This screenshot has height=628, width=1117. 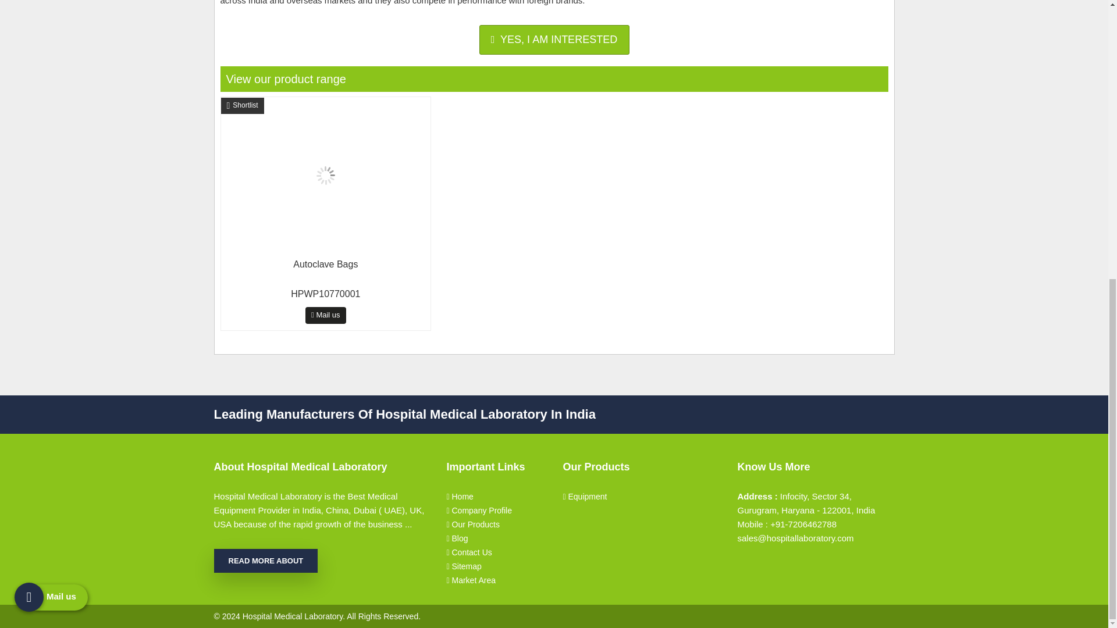 I want to click on Market Area, so click(x=495, y=580).